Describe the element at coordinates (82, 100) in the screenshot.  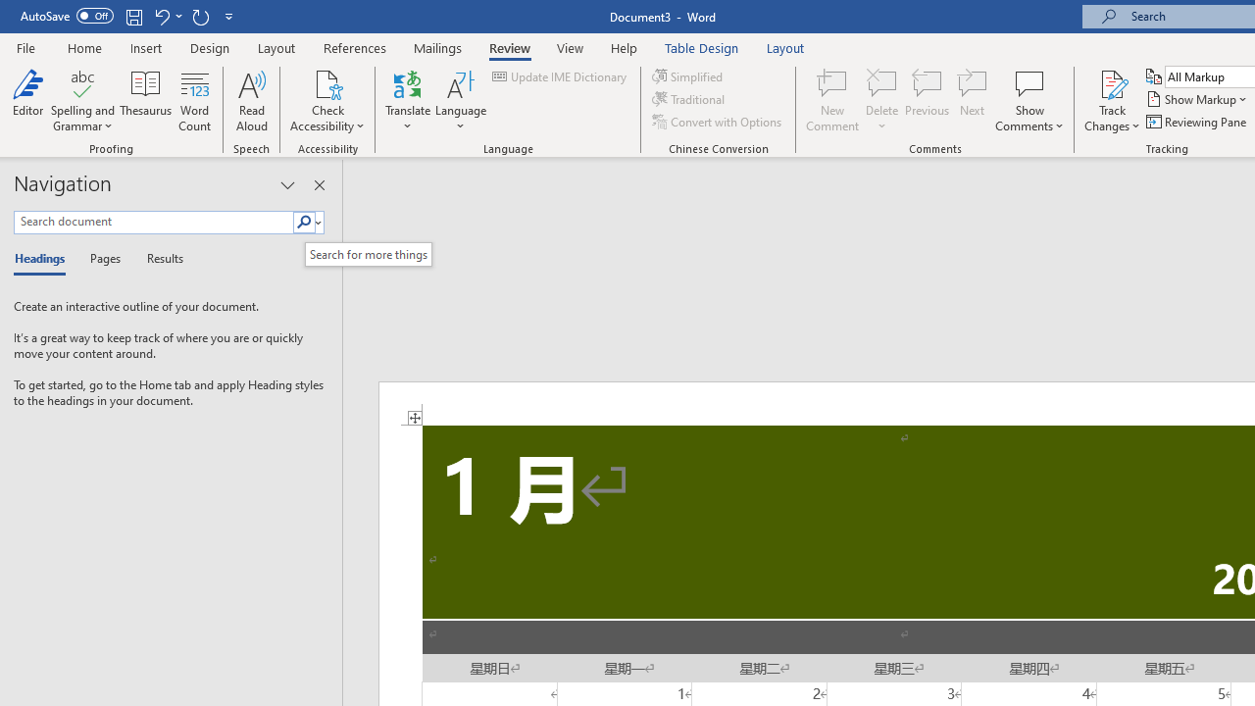
I see `Spelling and Grammar` at that location.